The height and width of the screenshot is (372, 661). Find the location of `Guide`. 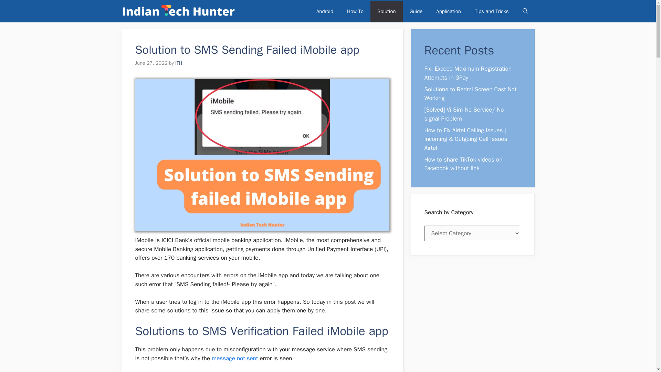

Guide is located at coordinates (416, 11).